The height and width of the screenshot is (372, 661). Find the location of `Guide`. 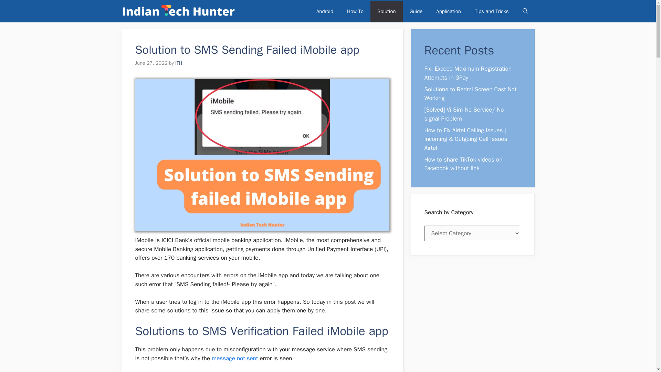

Guide is located at coordinates (416, 11).